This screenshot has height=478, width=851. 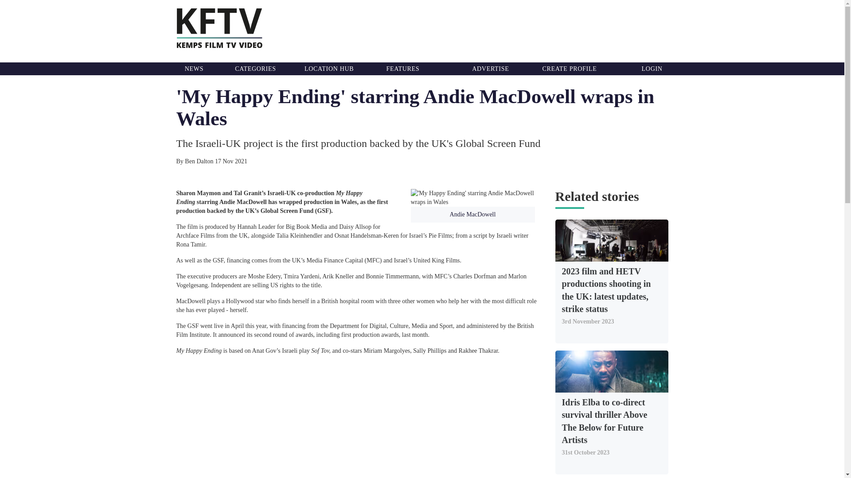 What do you see at coordinates (652, 69) in the screenshot?
I see `LOGIN` at bounding box center [652, 69].